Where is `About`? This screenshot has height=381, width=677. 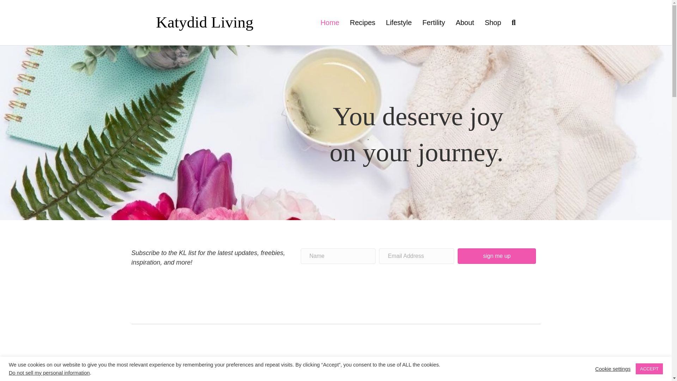
About is located at coordinates (465, 22).